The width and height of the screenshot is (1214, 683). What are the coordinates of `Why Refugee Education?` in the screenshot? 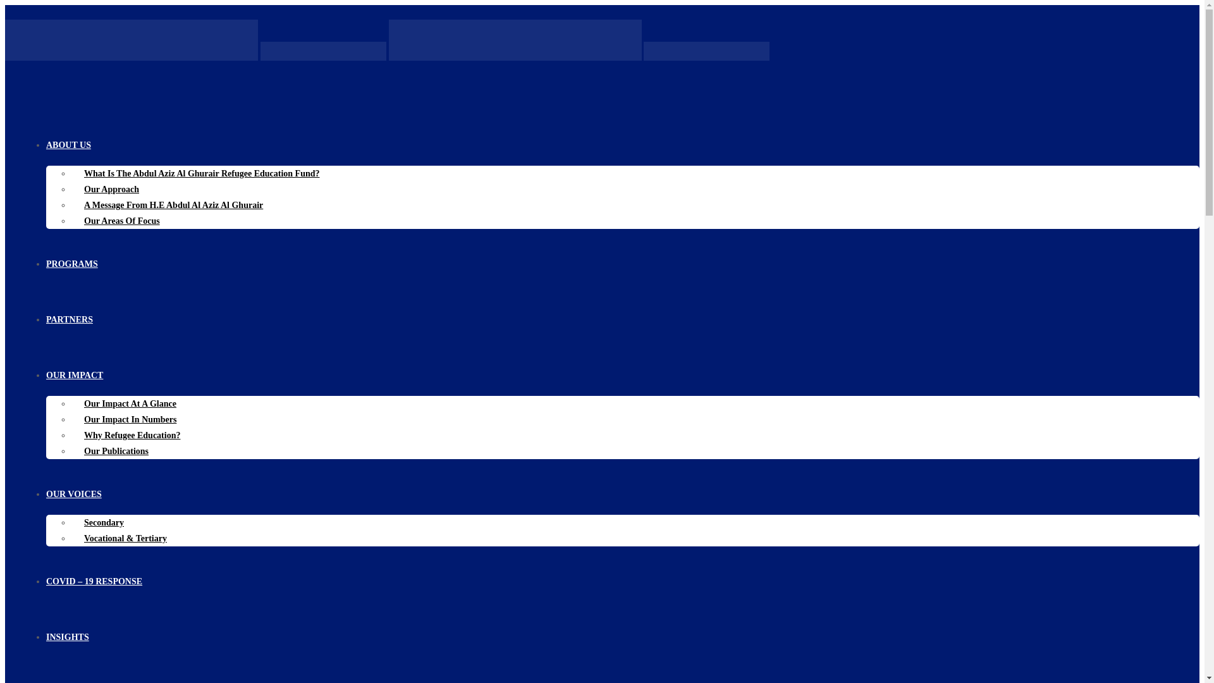 It's located at (132, 435).